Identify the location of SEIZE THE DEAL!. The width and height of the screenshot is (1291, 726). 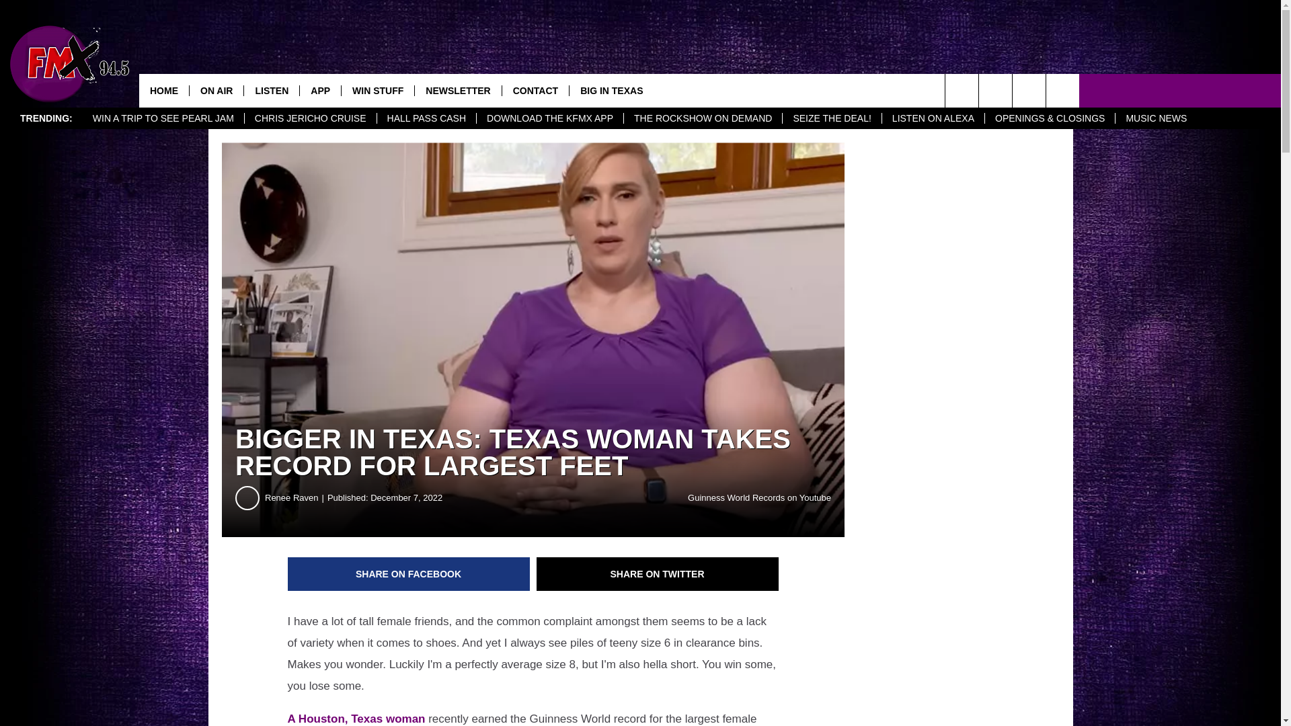
(831, 118).